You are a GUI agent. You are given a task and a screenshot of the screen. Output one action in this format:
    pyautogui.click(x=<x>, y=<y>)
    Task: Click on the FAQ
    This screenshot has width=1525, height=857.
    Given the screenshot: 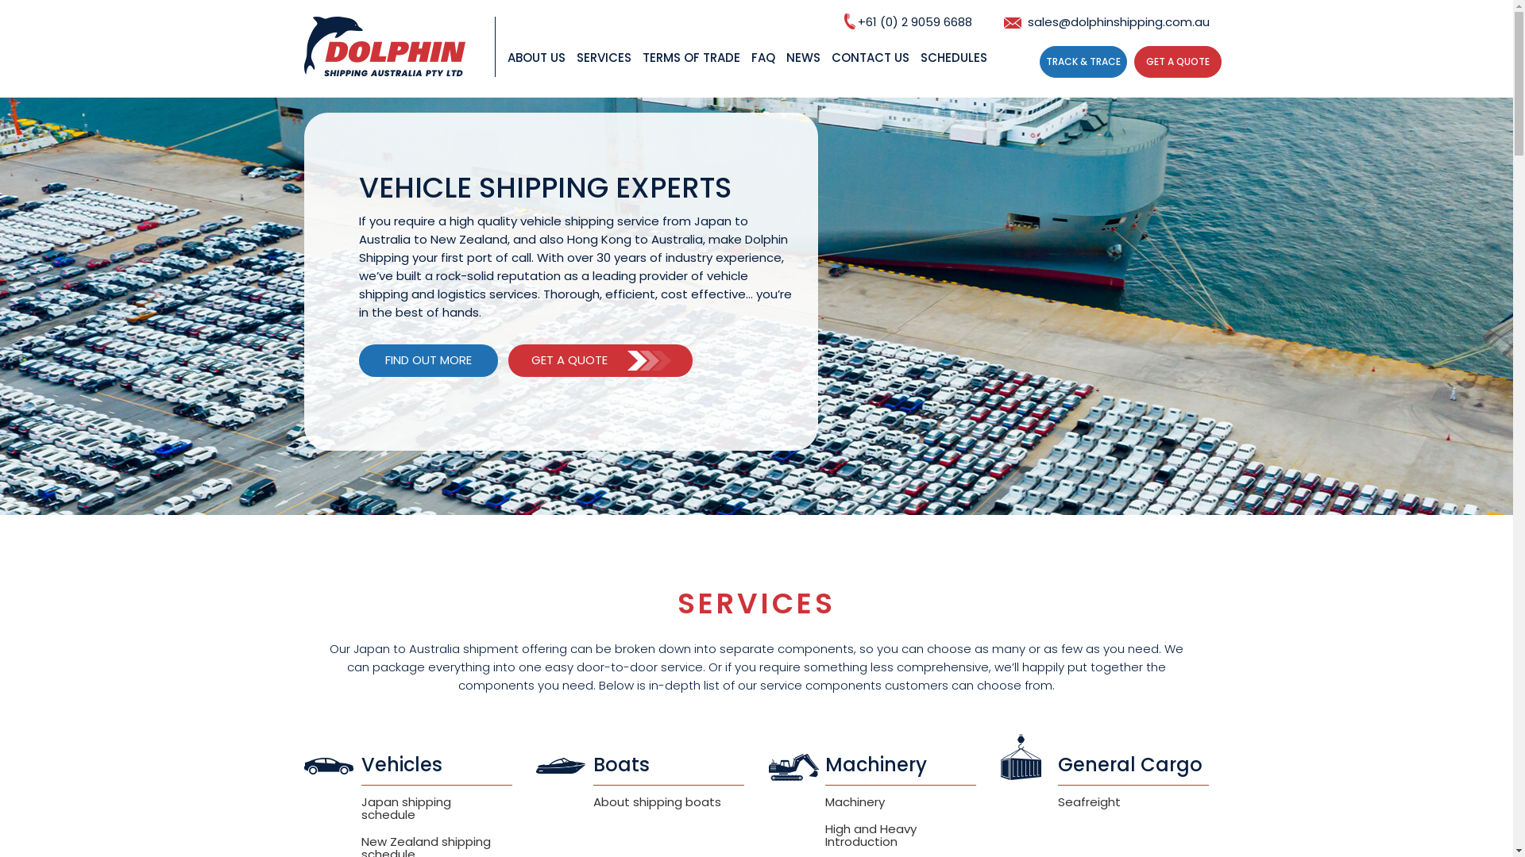 What is the action you would take?
    pyautogui.click(x=763, y=71)
    